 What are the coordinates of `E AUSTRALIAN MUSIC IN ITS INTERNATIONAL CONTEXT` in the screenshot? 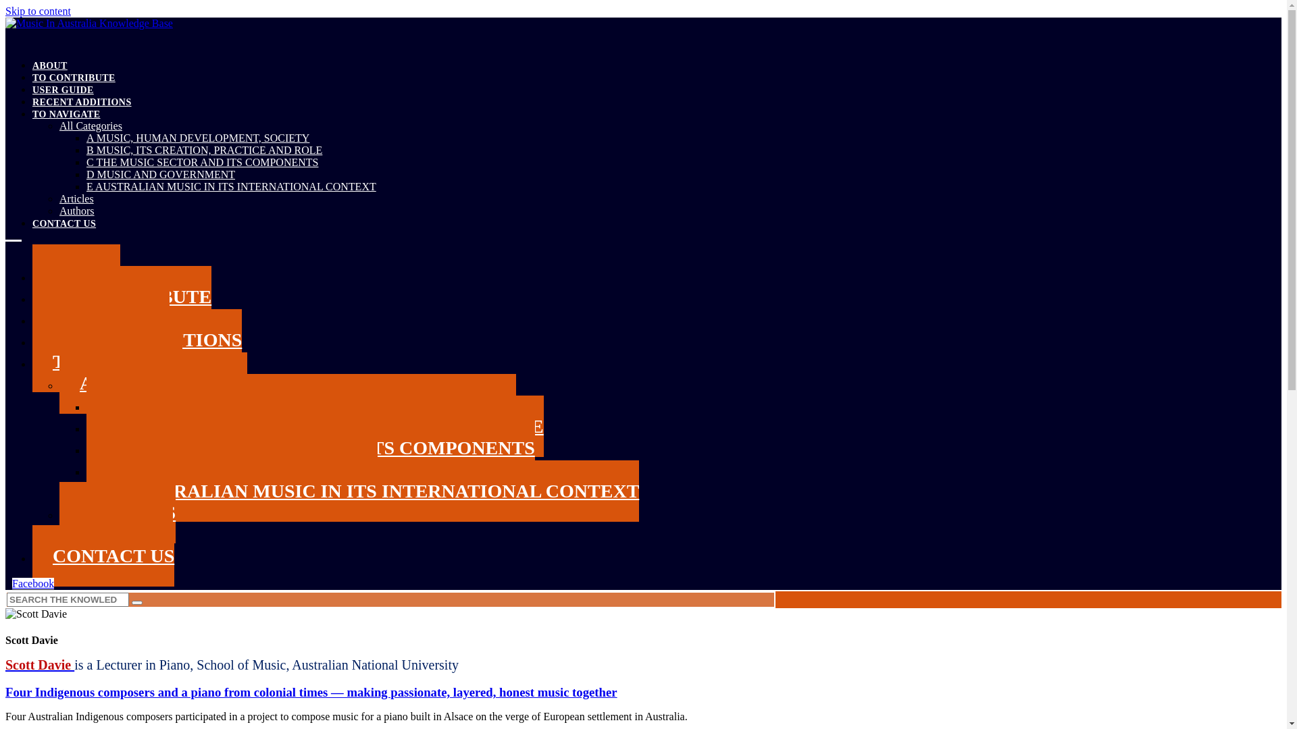 It's located at (231, 186).